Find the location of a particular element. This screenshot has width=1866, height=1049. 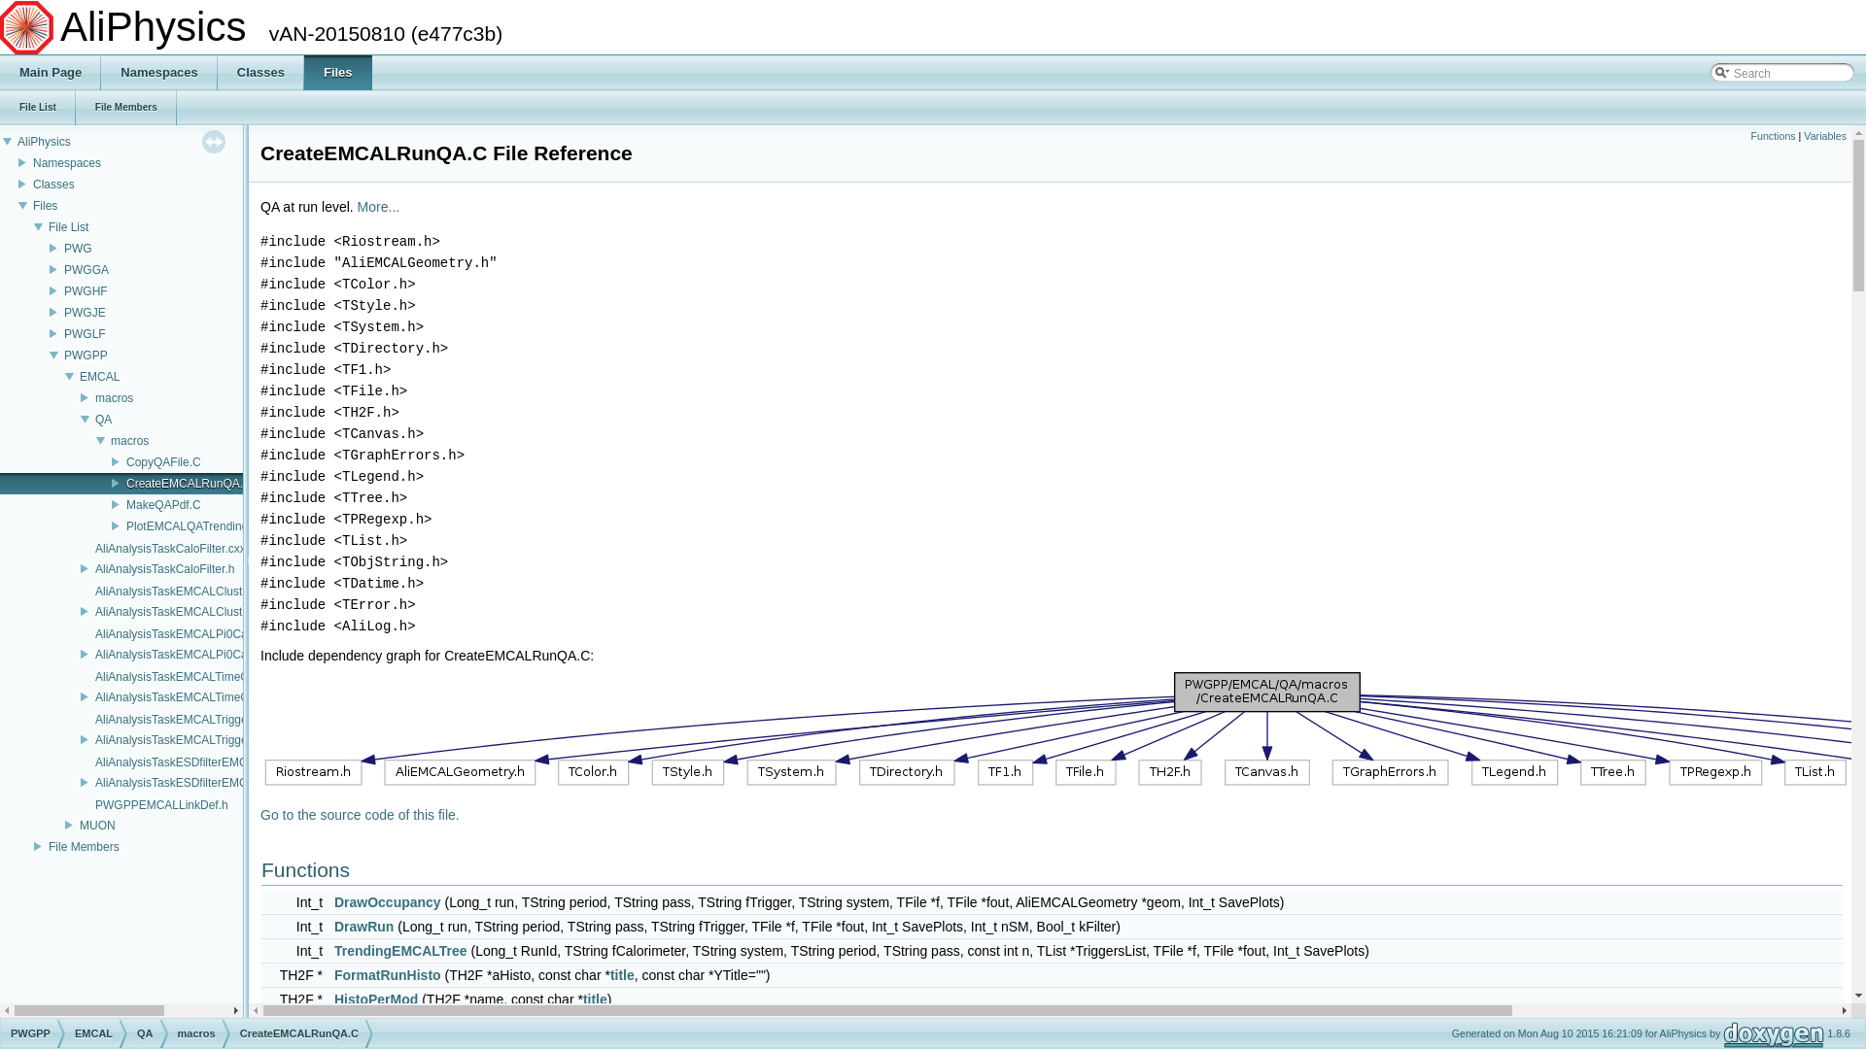

Files is located at coordinates (338, 73).